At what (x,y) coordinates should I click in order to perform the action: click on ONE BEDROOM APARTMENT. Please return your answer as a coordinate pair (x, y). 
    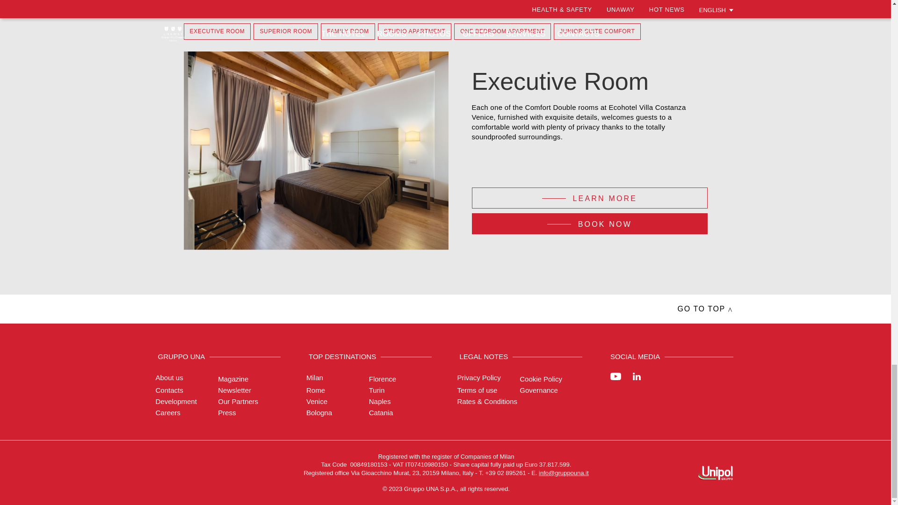
    Looking at the image, I should click on (502, 31).